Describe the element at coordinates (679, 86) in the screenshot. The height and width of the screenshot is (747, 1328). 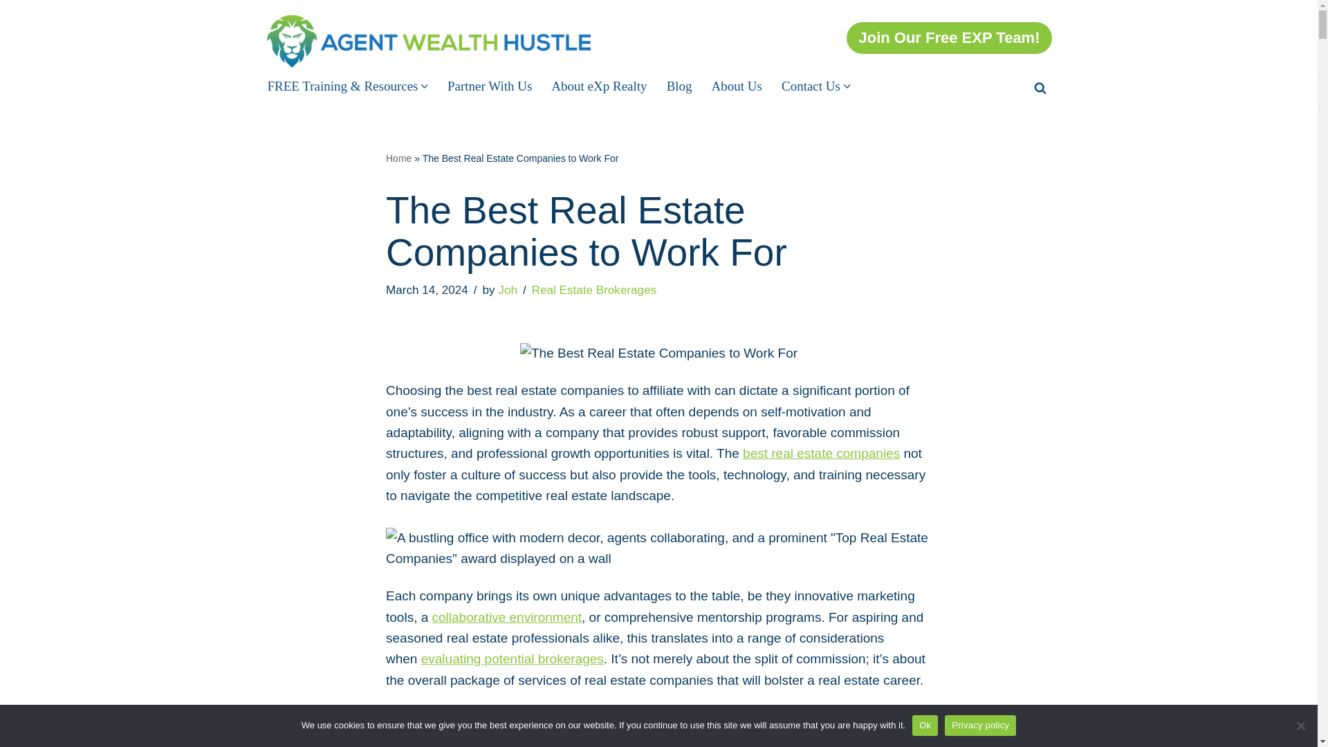
I see `Blog` at that location.